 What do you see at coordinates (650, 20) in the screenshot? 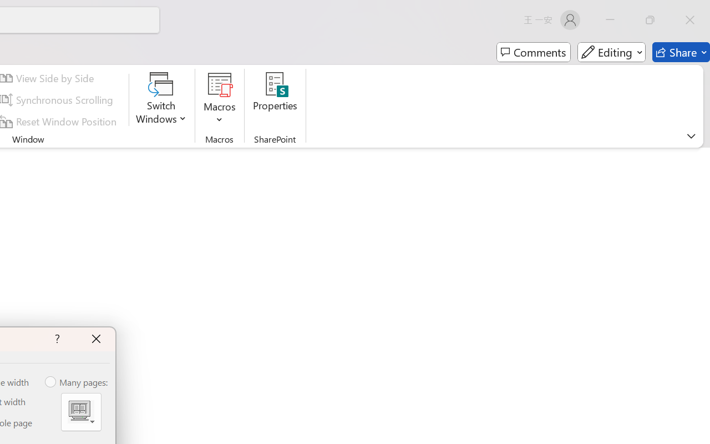
I see `Restore Down` at bounding box center [650, 20].